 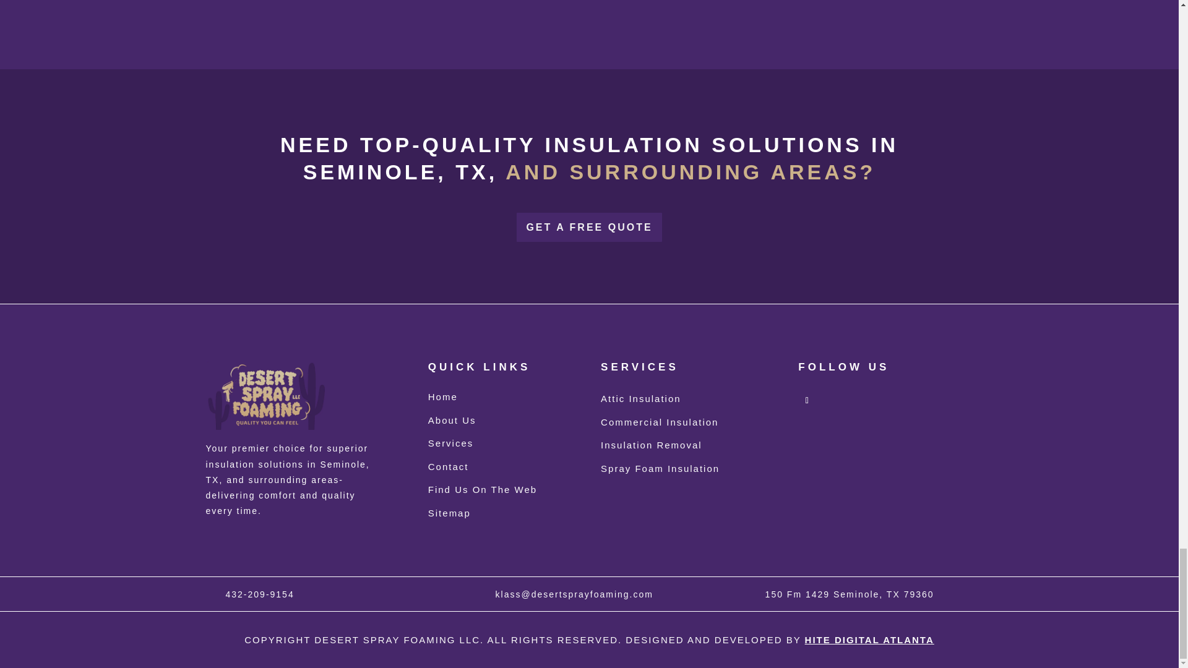 What do you see at coordinates (442, 396) in the screenshot?
I see `Home` at bounding box center [442, 396].